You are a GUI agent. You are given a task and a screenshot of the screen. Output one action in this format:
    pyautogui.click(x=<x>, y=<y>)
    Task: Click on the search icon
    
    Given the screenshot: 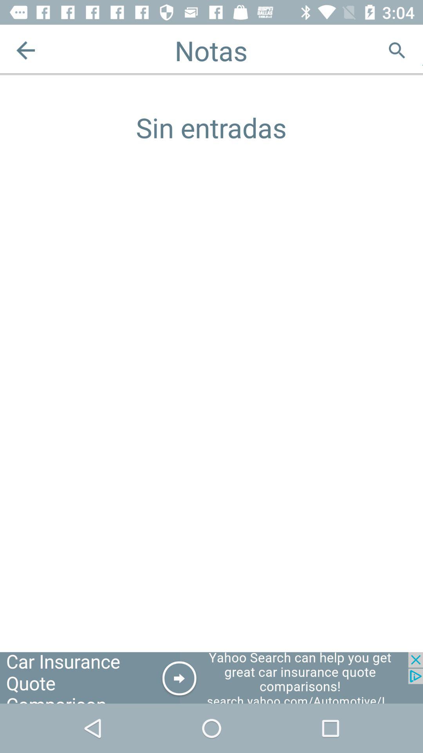 What is the action you would take?
    pyautogui.click(x=397, y=50)
    